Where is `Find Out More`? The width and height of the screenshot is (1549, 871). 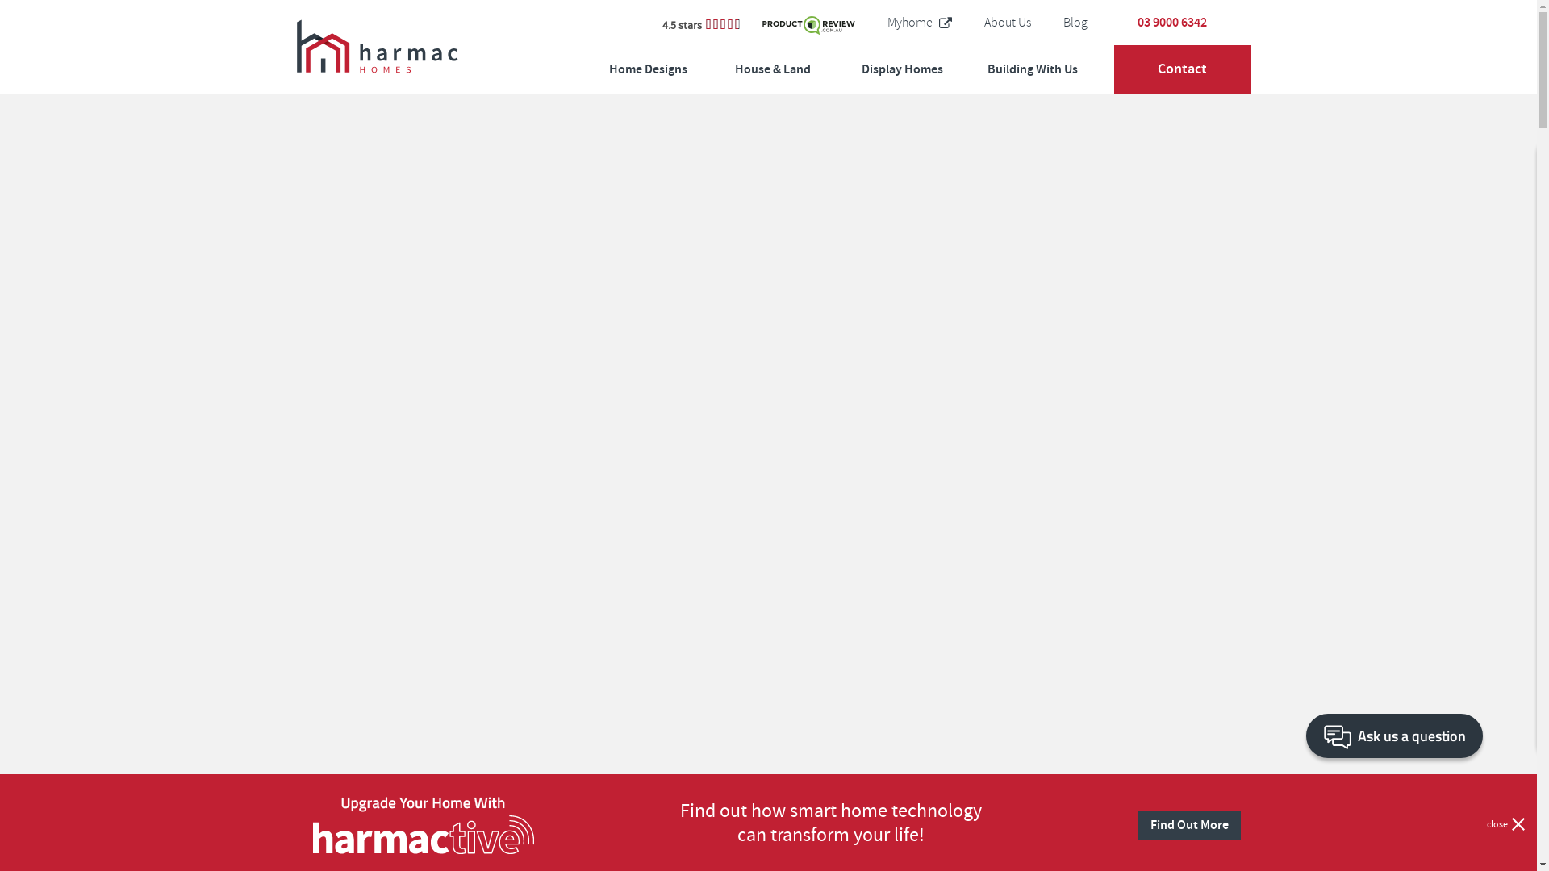
Find Out More is located at coordinates (1189, 825).